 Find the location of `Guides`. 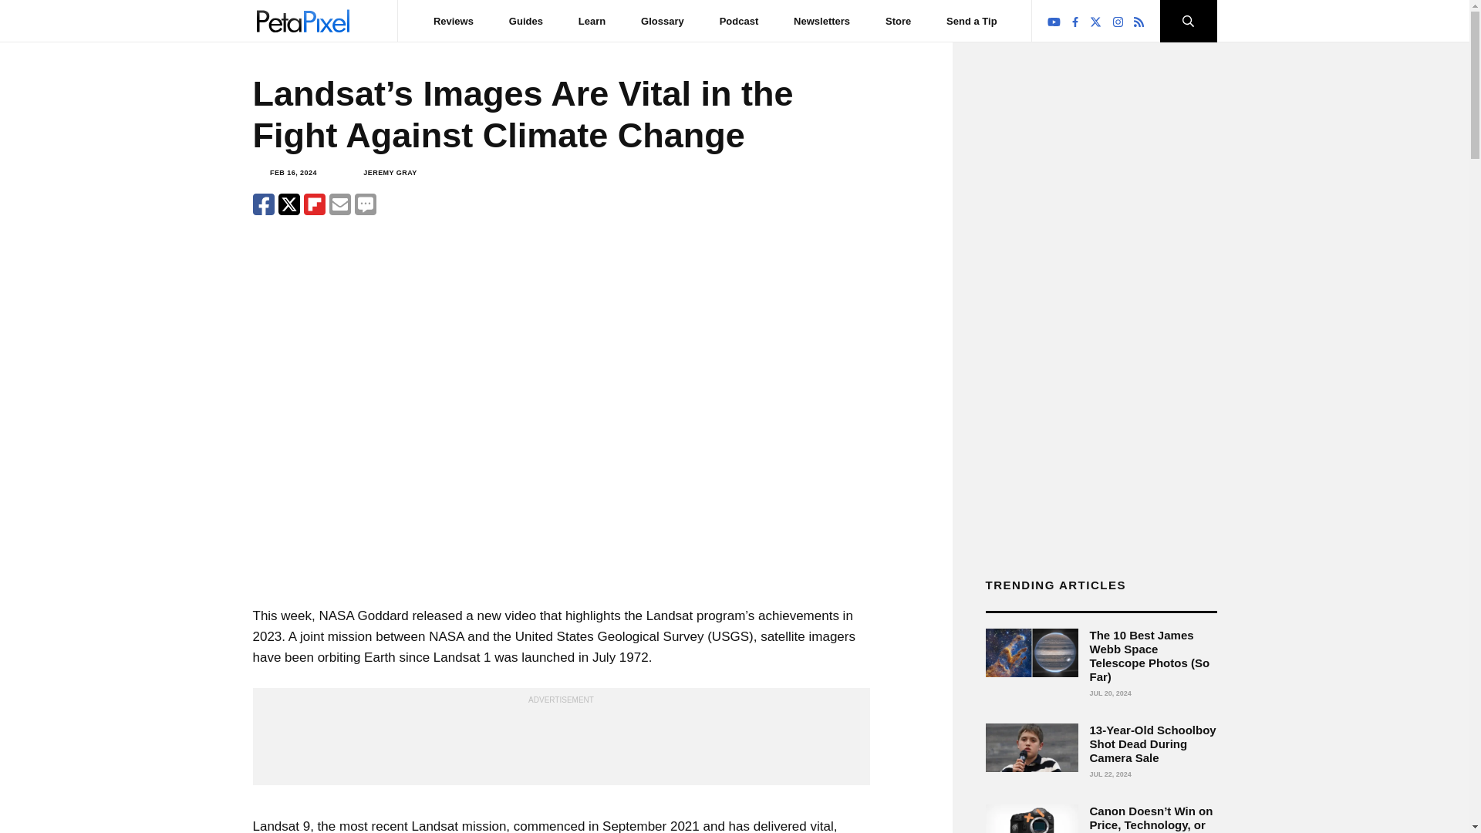

Guides is located at coordinates (526, 21).